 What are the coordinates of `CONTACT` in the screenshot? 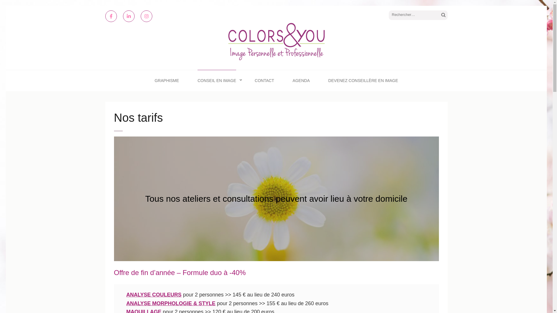 It's located at (265, 81).